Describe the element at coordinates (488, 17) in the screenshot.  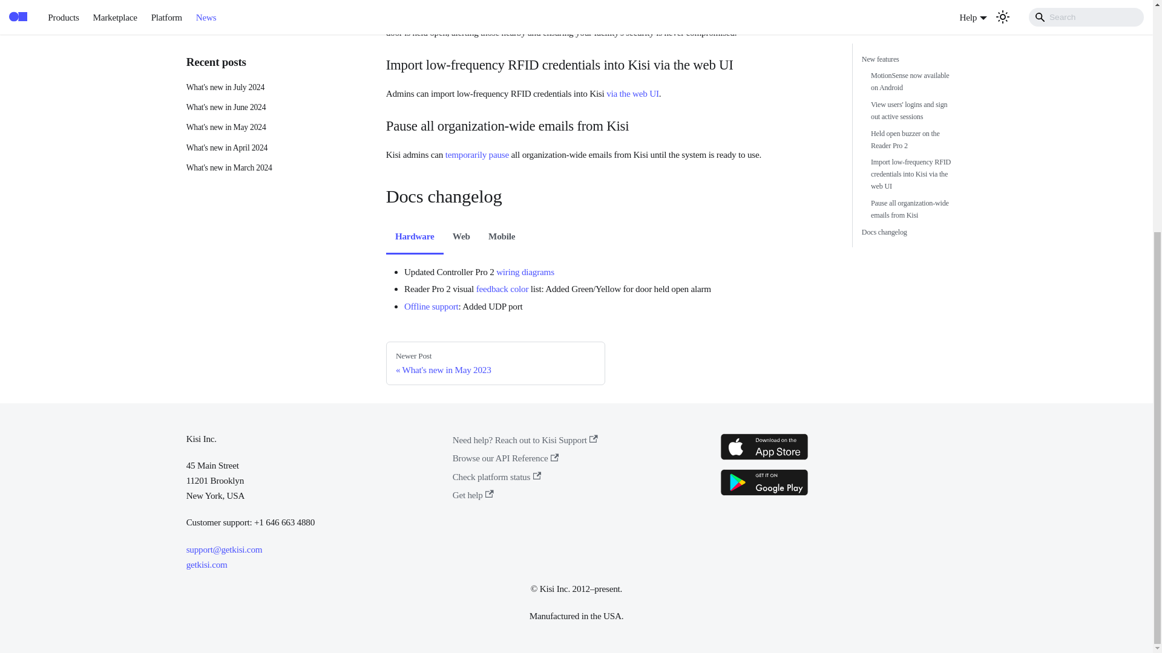
I see `Configure reader permissions` at that location.